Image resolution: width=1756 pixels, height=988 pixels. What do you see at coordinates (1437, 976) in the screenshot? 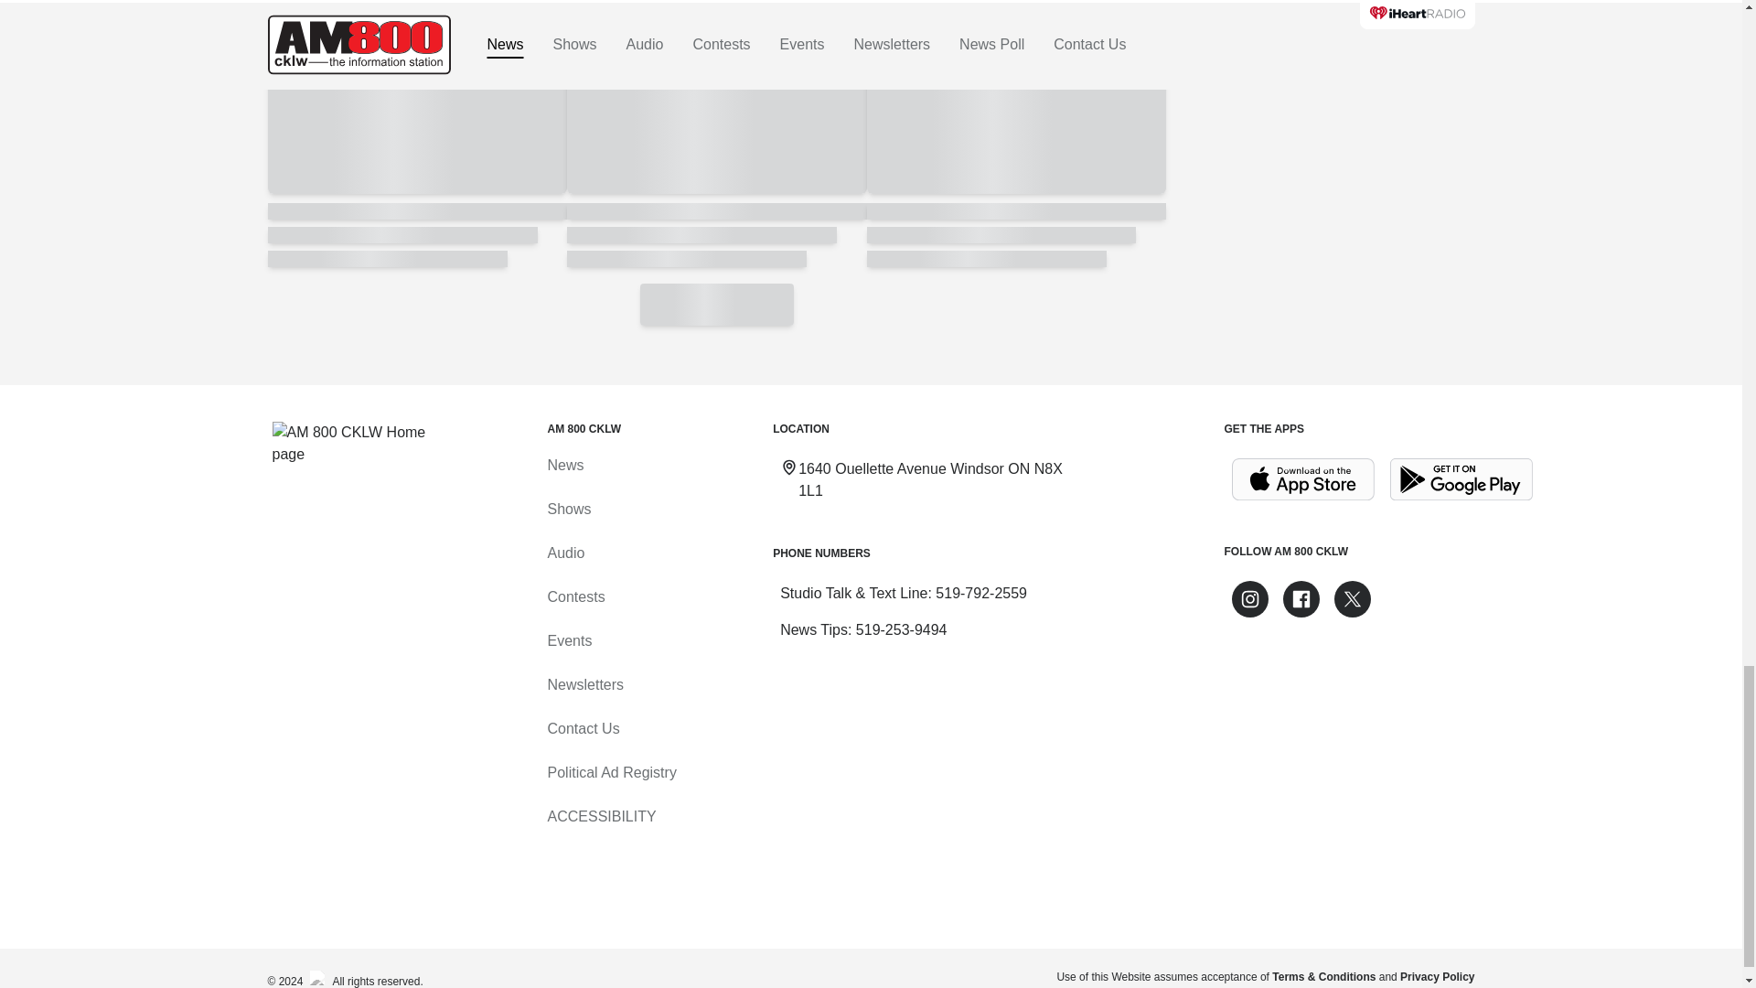
I see `Privacy Policy` at bounding box center [1437, 976].